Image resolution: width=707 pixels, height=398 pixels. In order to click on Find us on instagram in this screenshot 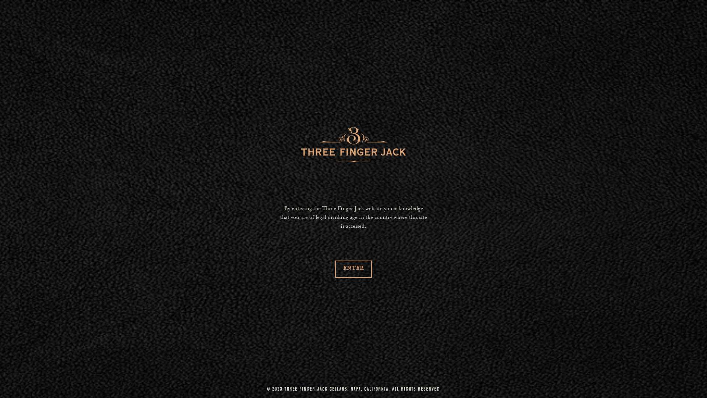, I will do `click(486, 155)`.